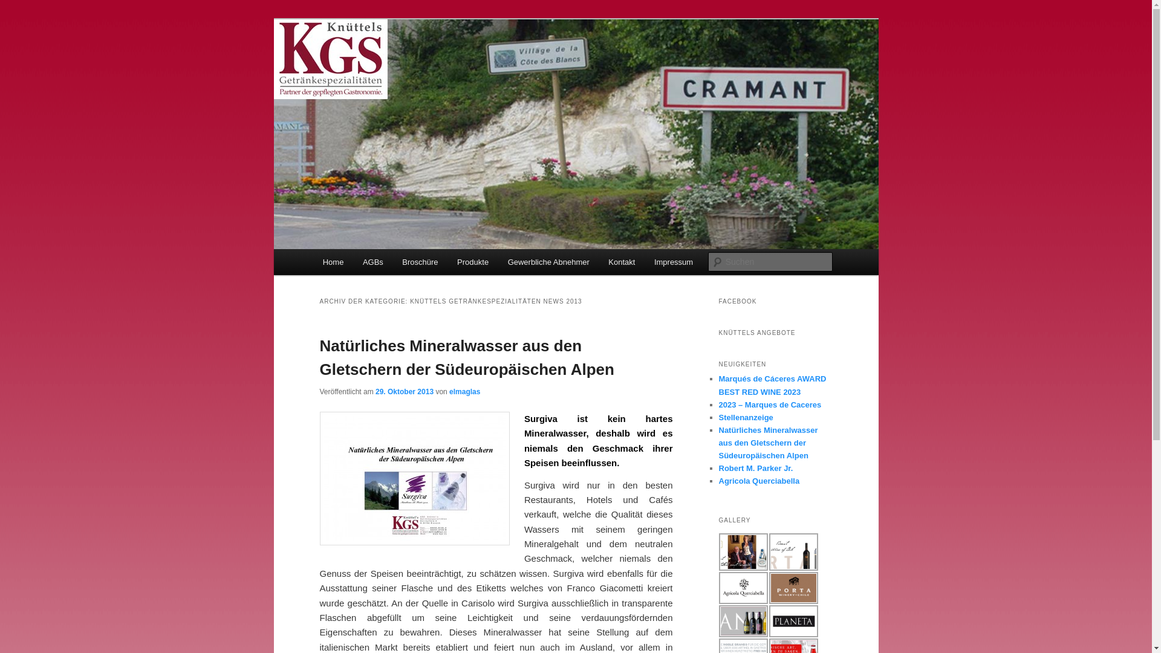 The width and height of the screenshot is (1161, 653). Describe the element at coordinates (21, 7) in the screenshot. I see `Suchen` at that location.